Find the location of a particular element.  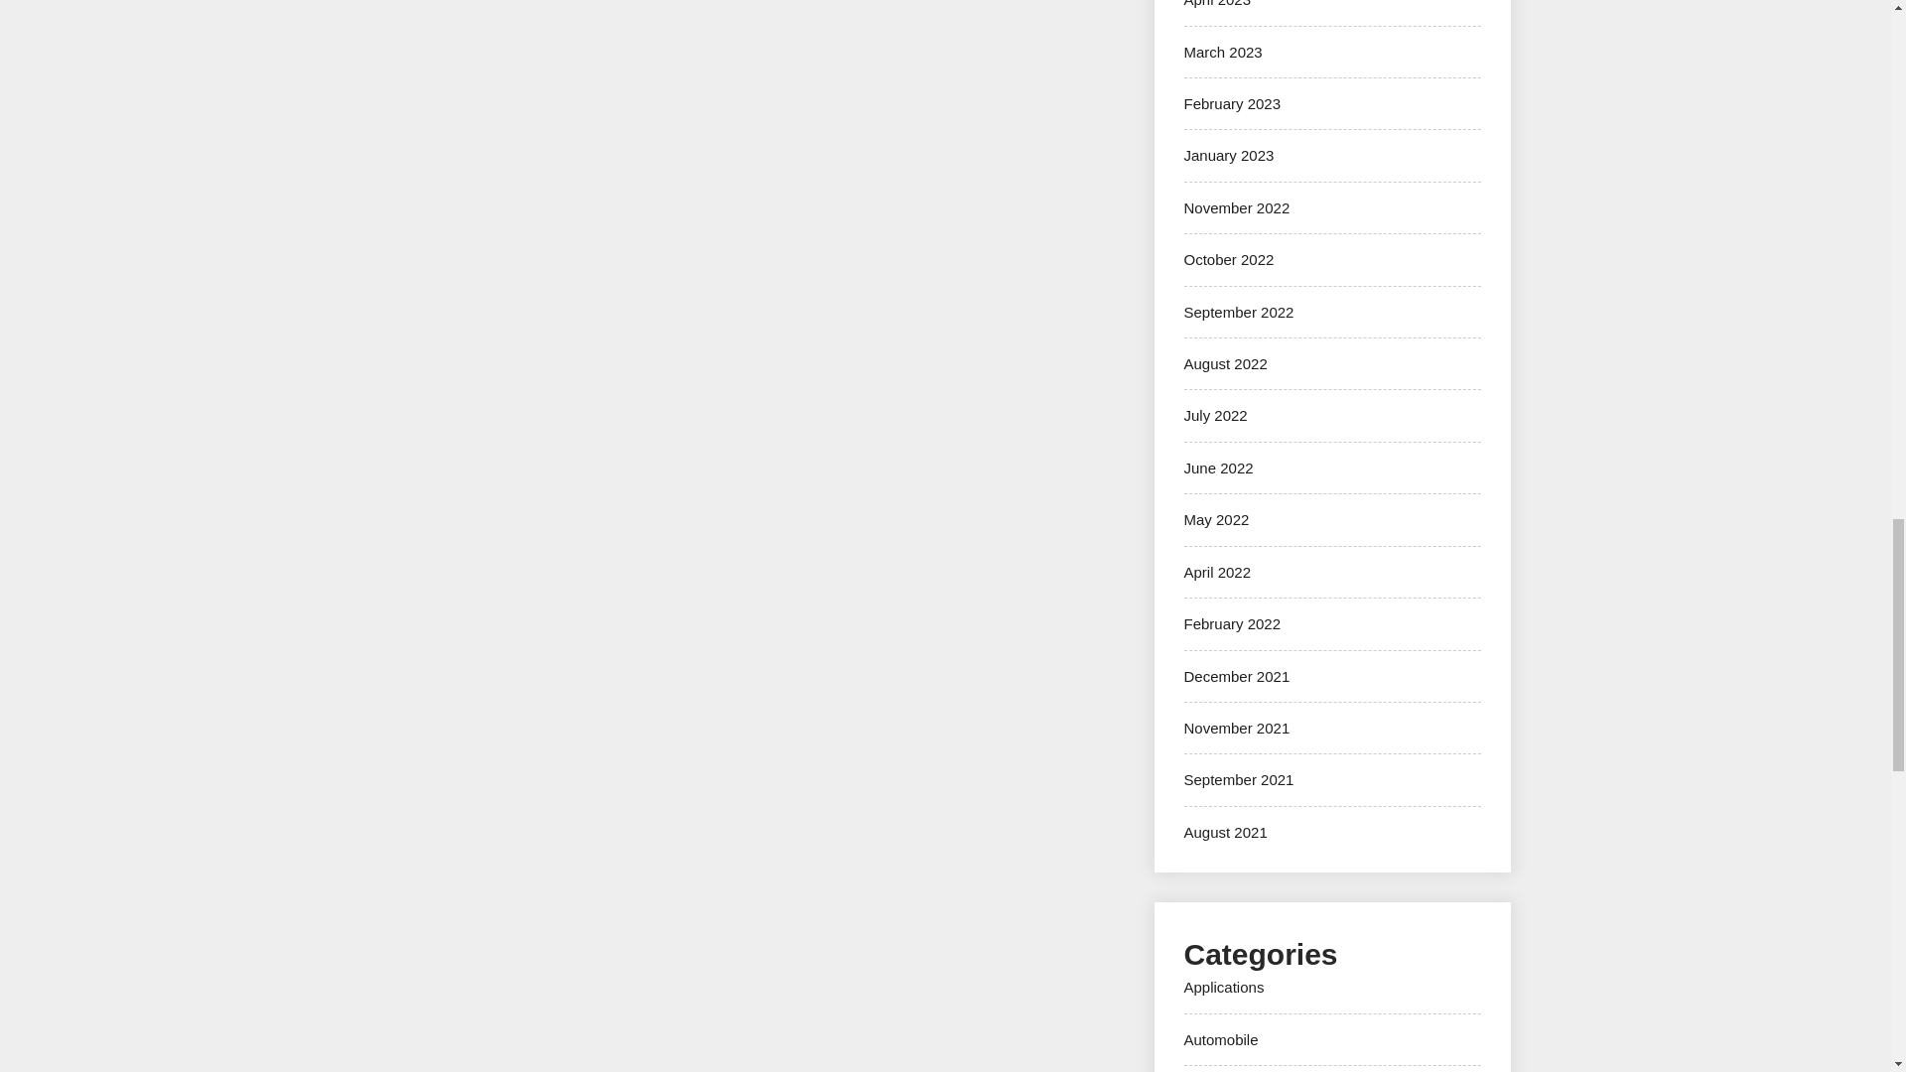

October 2022 is located at coordinates (1228, 259).